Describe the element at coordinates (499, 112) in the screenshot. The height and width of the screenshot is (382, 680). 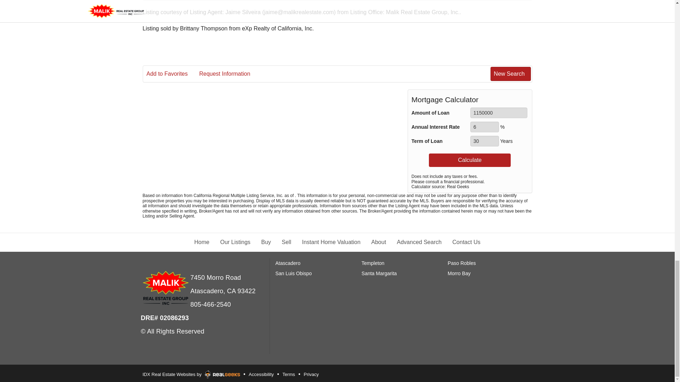
I see `1150000` at that location.